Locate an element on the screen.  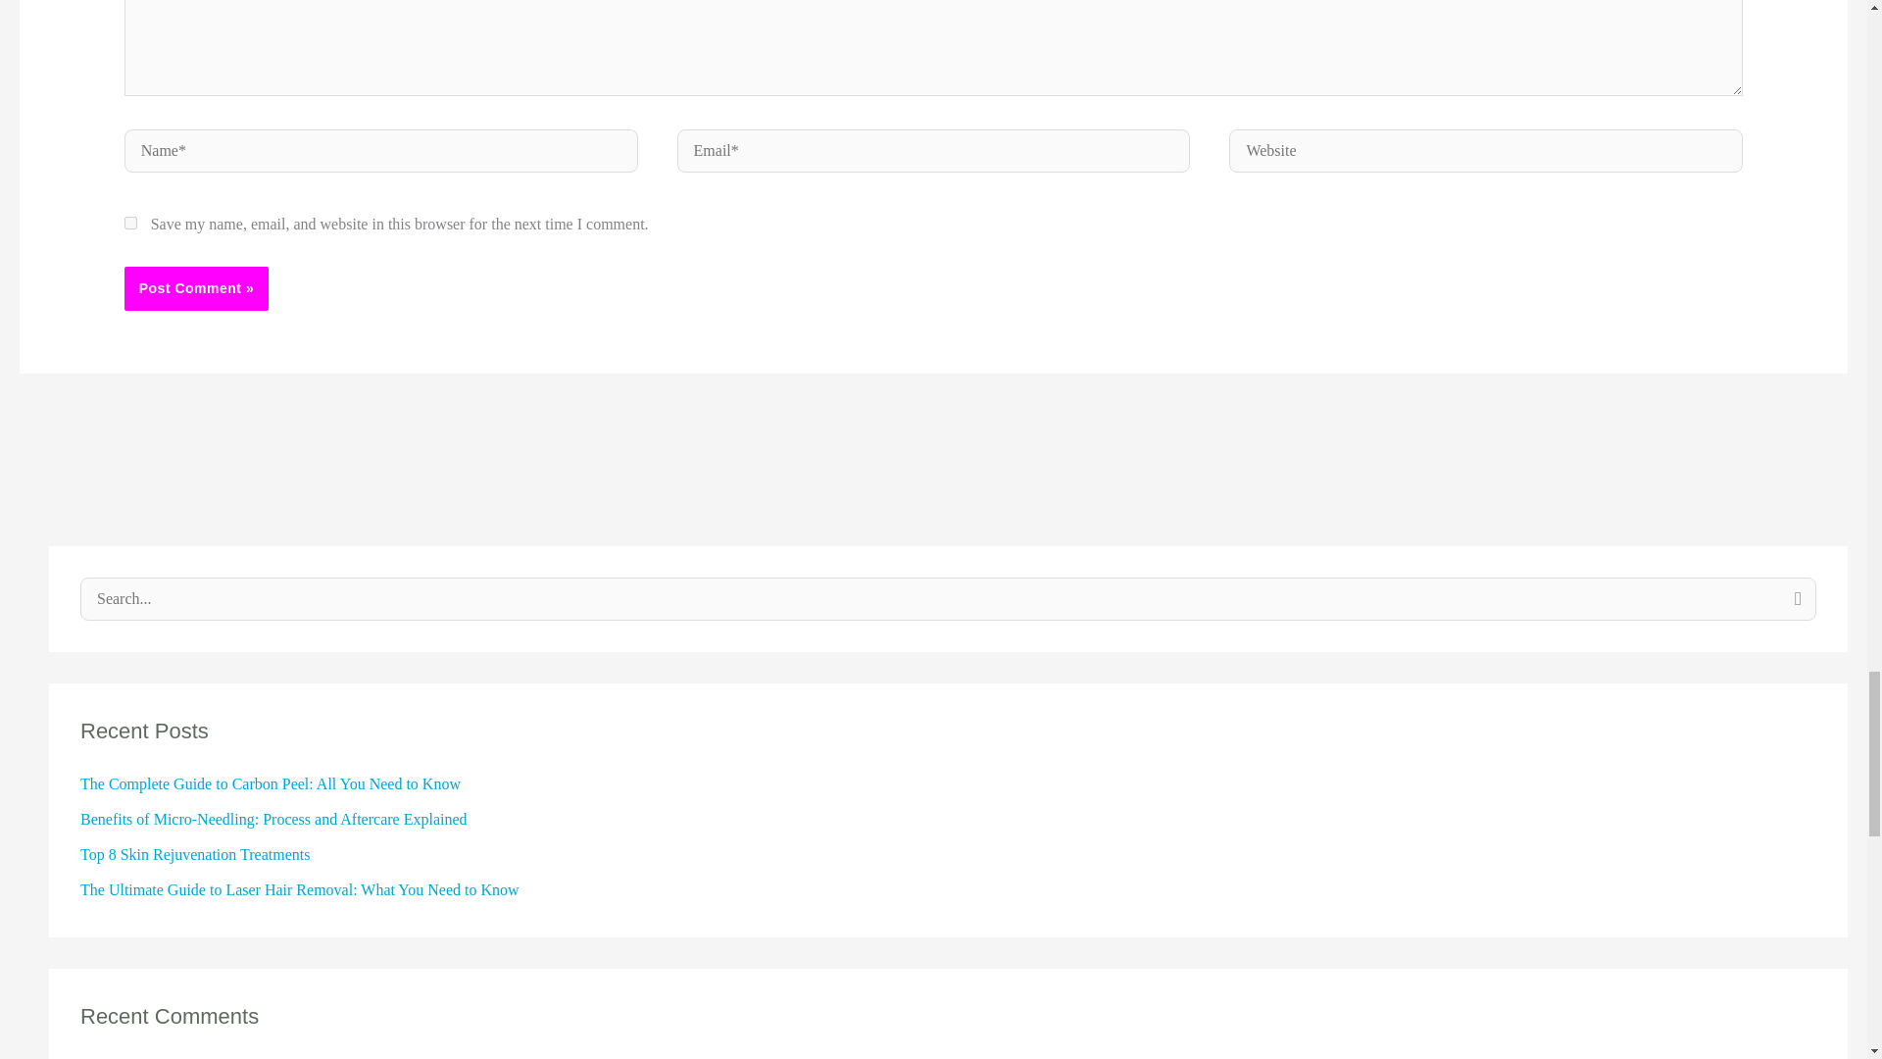
Top 8 Skin Rejuvenation Treatments is located at coordinates (195, 854).